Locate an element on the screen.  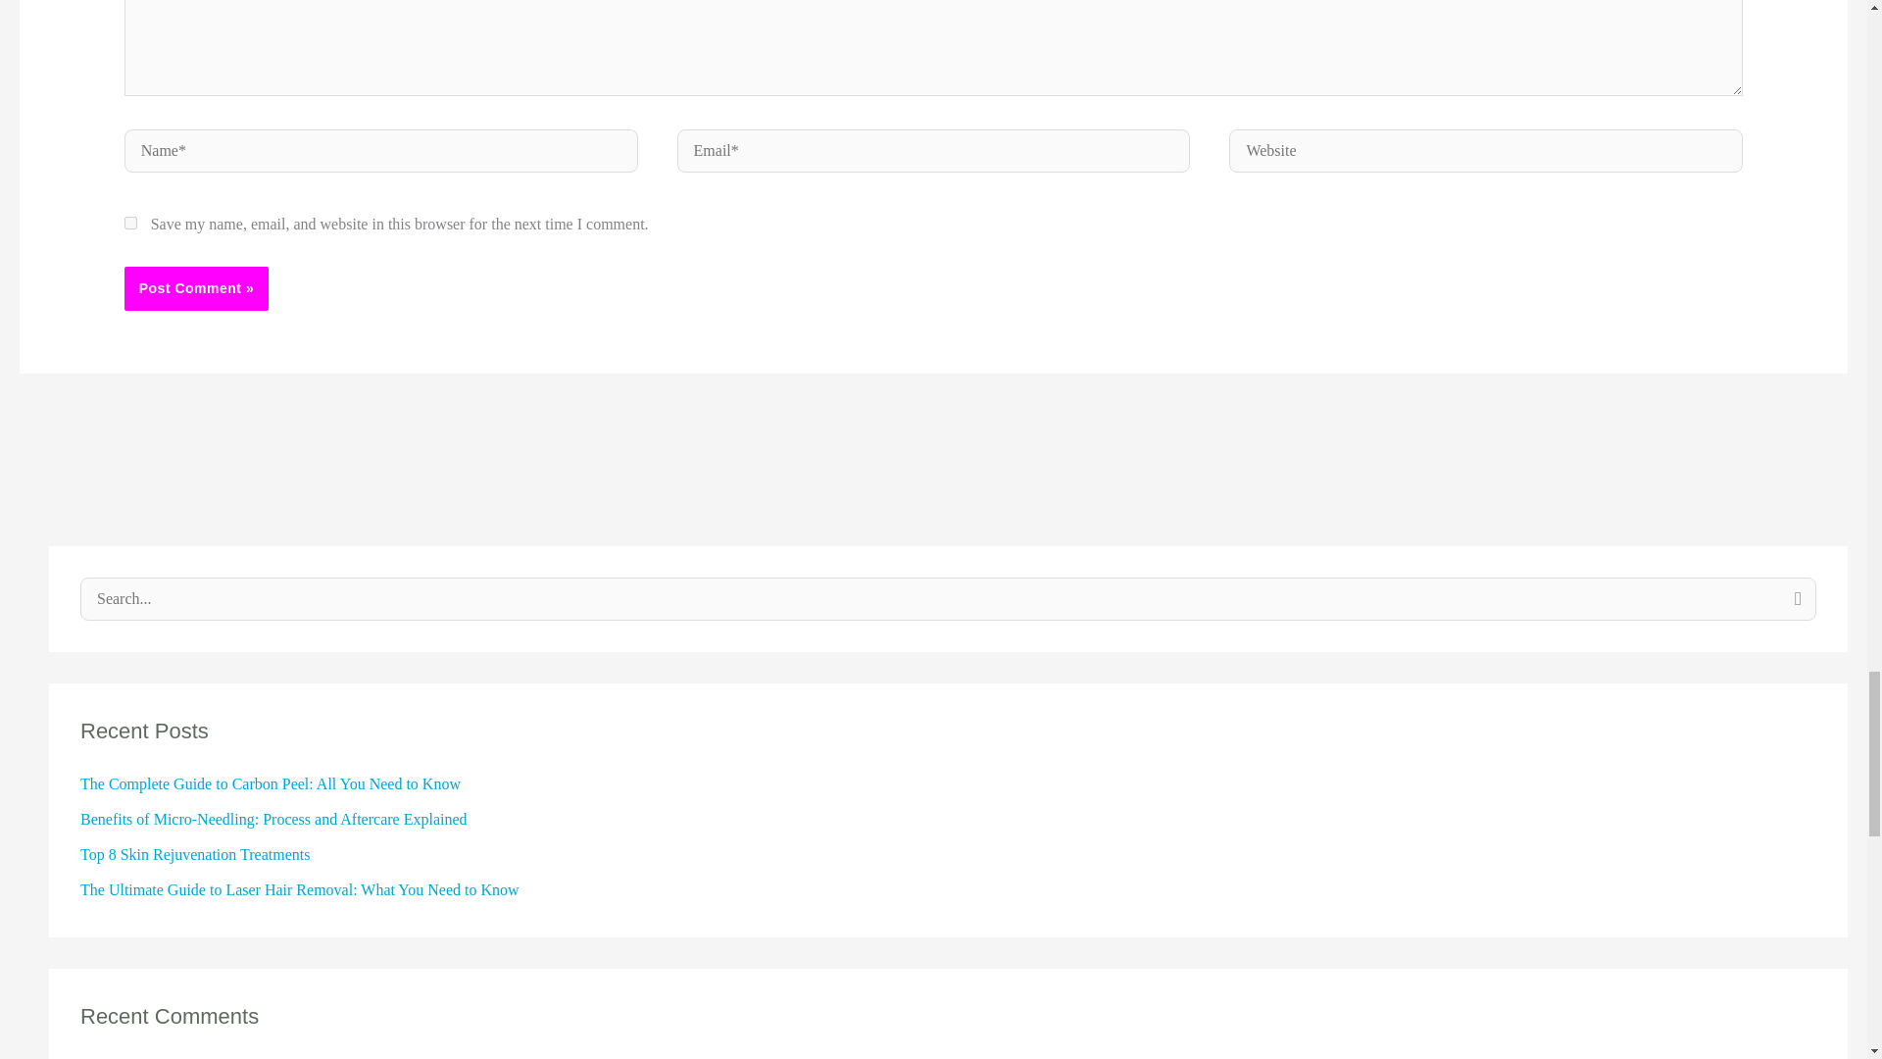
Top 8 Skin Rejuvenation Treatments is located at coordinates (195, 854).